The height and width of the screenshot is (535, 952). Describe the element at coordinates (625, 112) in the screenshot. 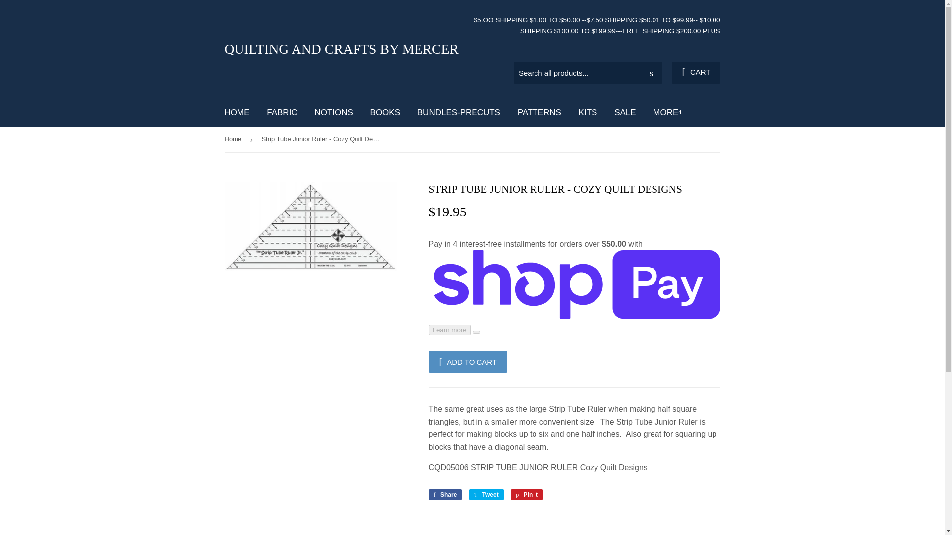

I see `BUNDLES-PRECUTS` at that location.